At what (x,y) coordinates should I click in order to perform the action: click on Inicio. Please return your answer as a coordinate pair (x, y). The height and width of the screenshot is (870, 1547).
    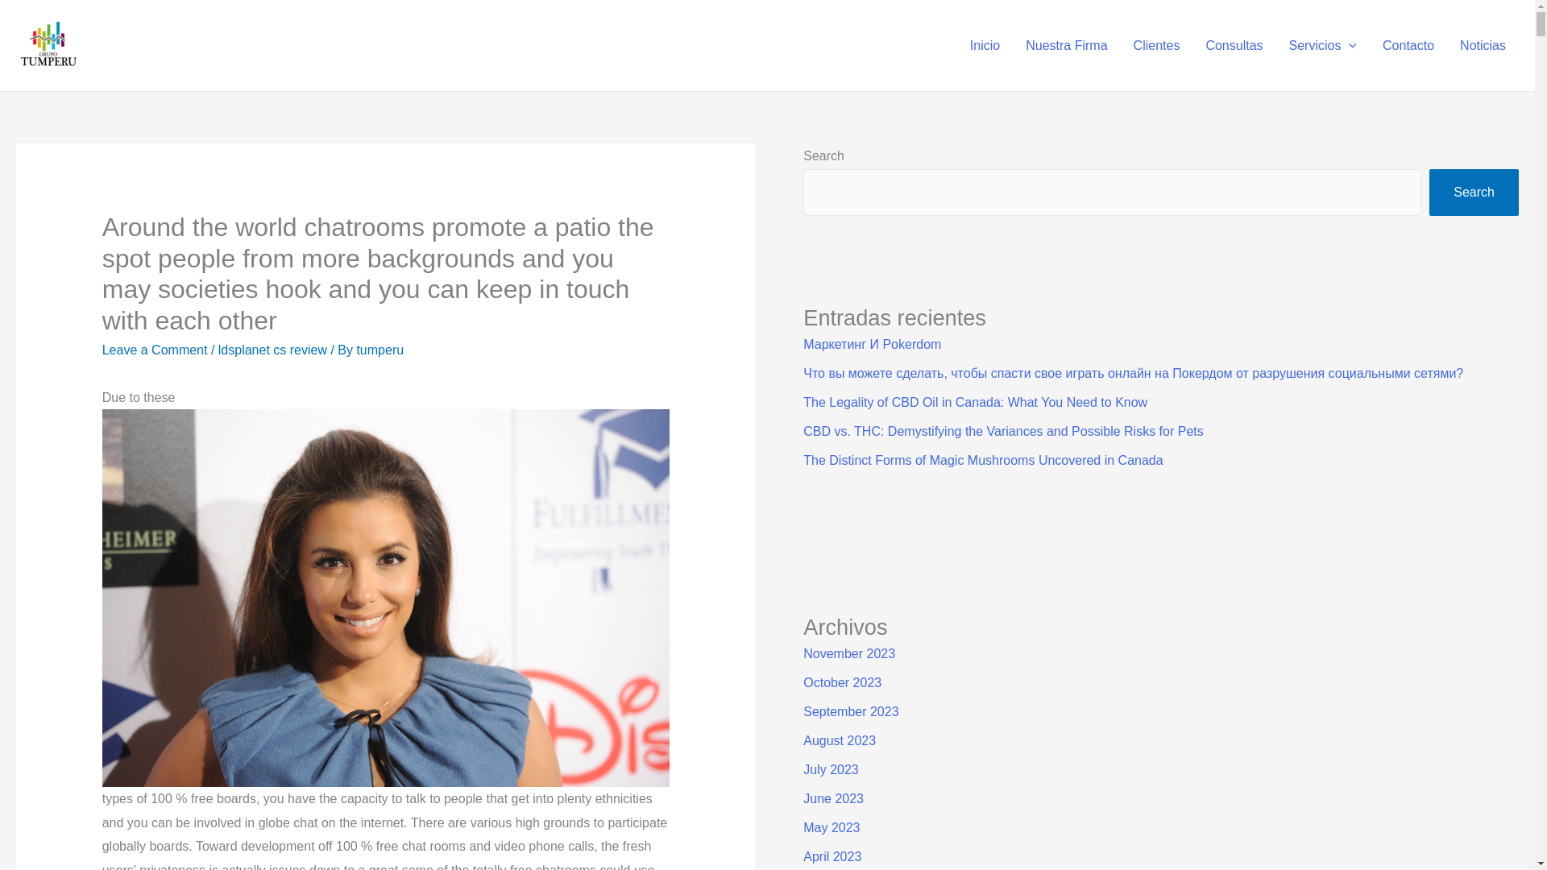
    Looking at the image, I should click on (985, 45).